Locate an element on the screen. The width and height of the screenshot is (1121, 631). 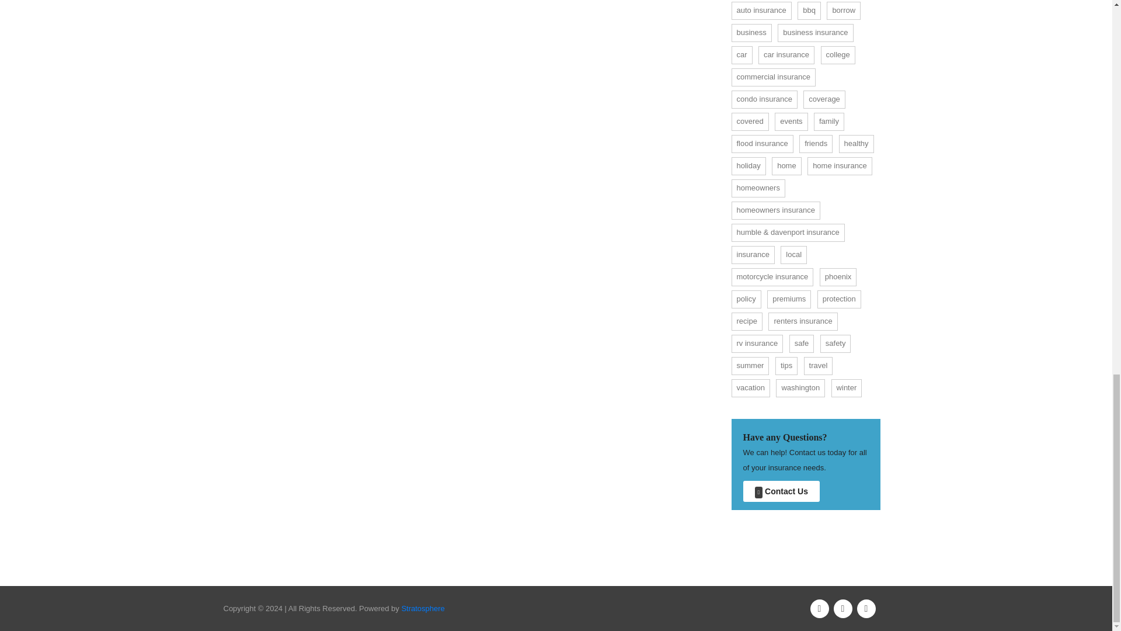
commercial insurance is located at coordinates (772, 77).